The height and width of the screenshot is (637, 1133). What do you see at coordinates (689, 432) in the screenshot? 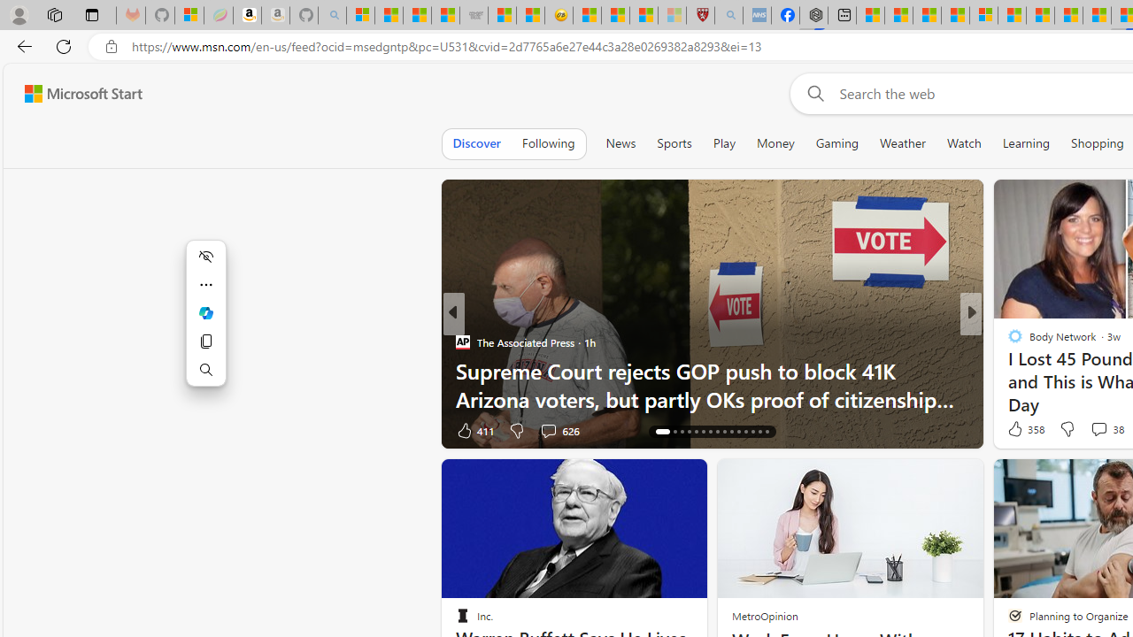
I see `AutomationID: tab-19` at bounding box center [689, 432].